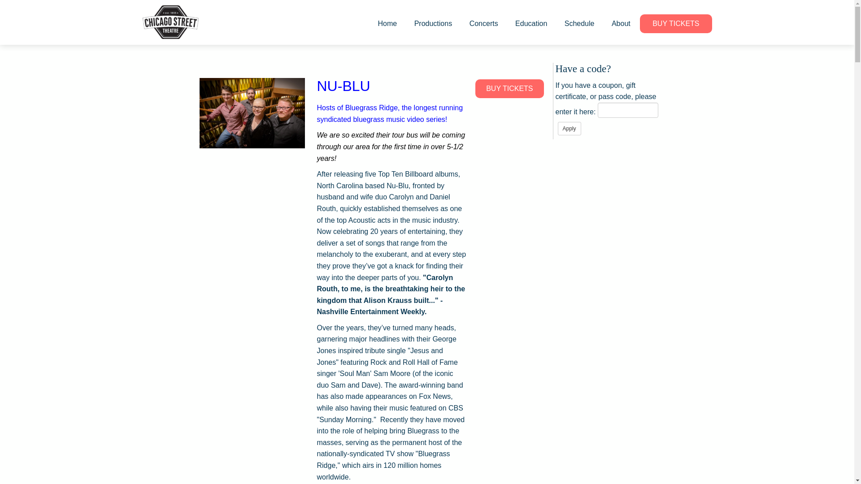  What do you see at coordinates (675, 24) in the screenshot?
I see `BUY TICKETS` at bounding box center [675, 24].